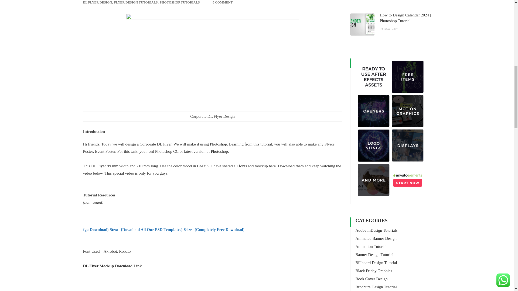  Describe the element at coordinates (222, 2) in the screenshot. I see `0 COMMENT` at that location.